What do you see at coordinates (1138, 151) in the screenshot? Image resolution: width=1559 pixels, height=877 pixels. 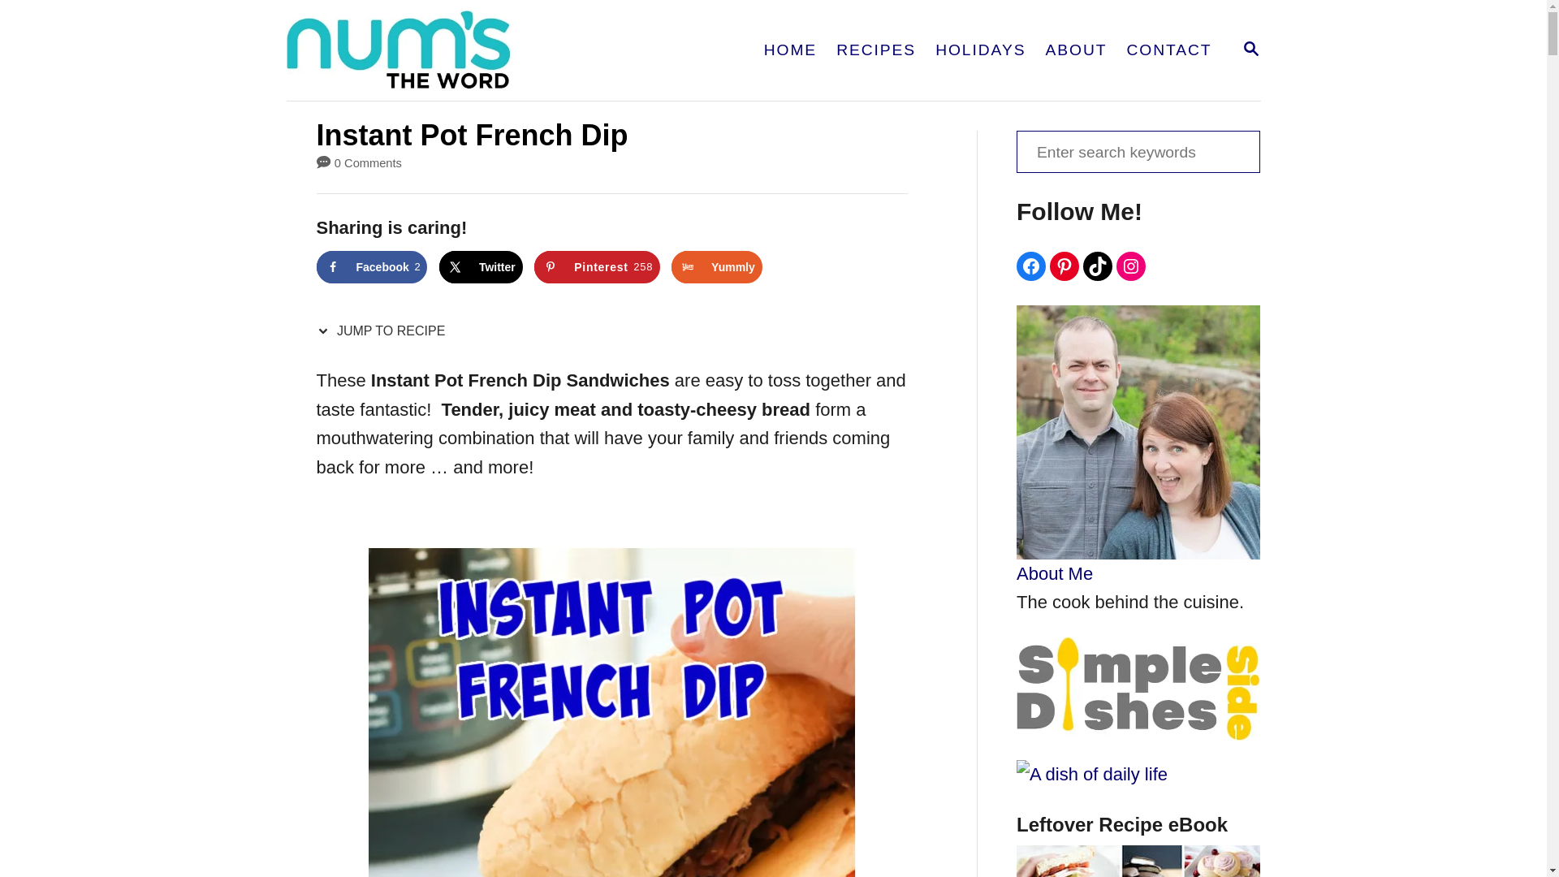 I see `Search for:` at bounding box center [1138, 151].